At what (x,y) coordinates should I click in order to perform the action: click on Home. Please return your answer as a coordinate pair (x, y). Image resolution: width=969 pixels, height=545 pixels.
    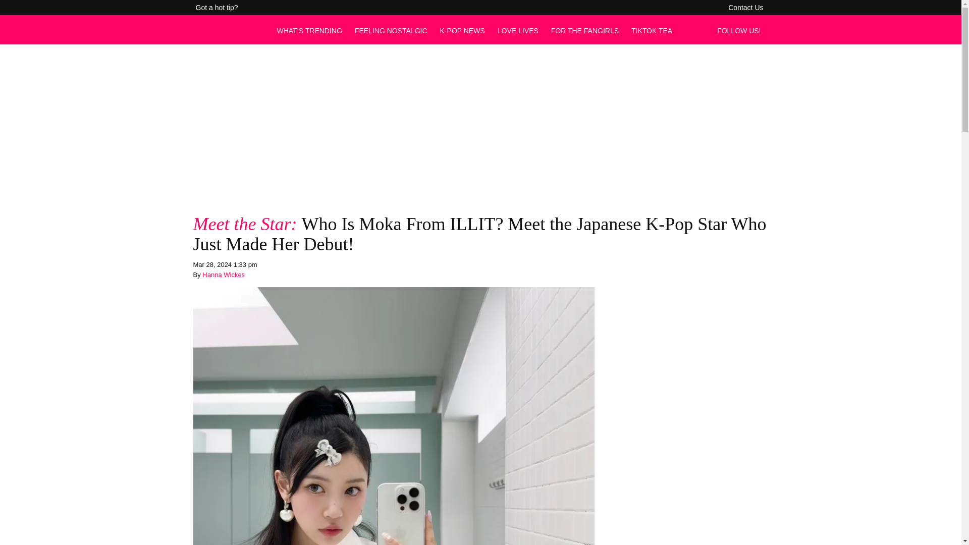
    Looking at the image, I should click on (229, 35).